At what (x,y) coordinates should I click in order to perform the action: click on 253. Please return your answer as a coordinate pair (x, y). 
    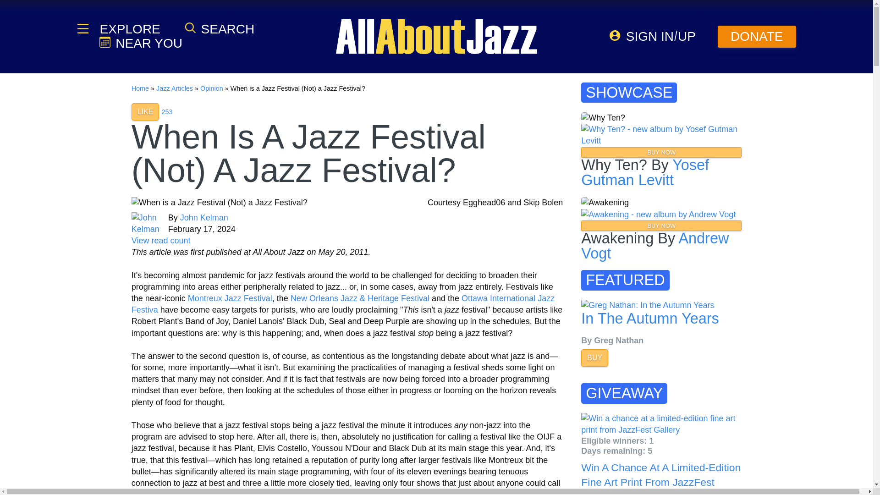
    Looking at the image, I should click on (167, 112).